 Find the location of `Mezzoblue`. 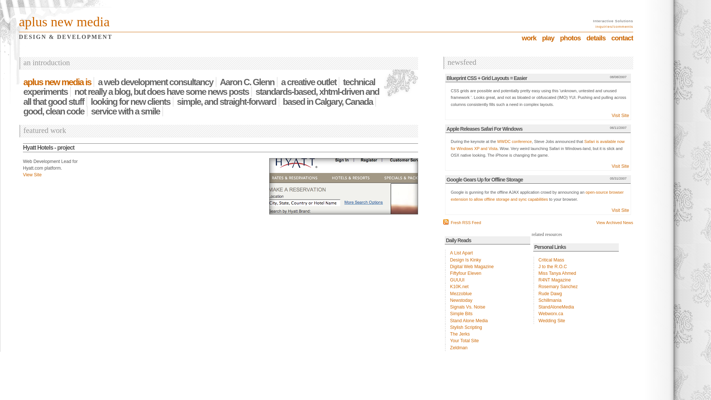

Mezzoblue is located at coordinates (488, 294).